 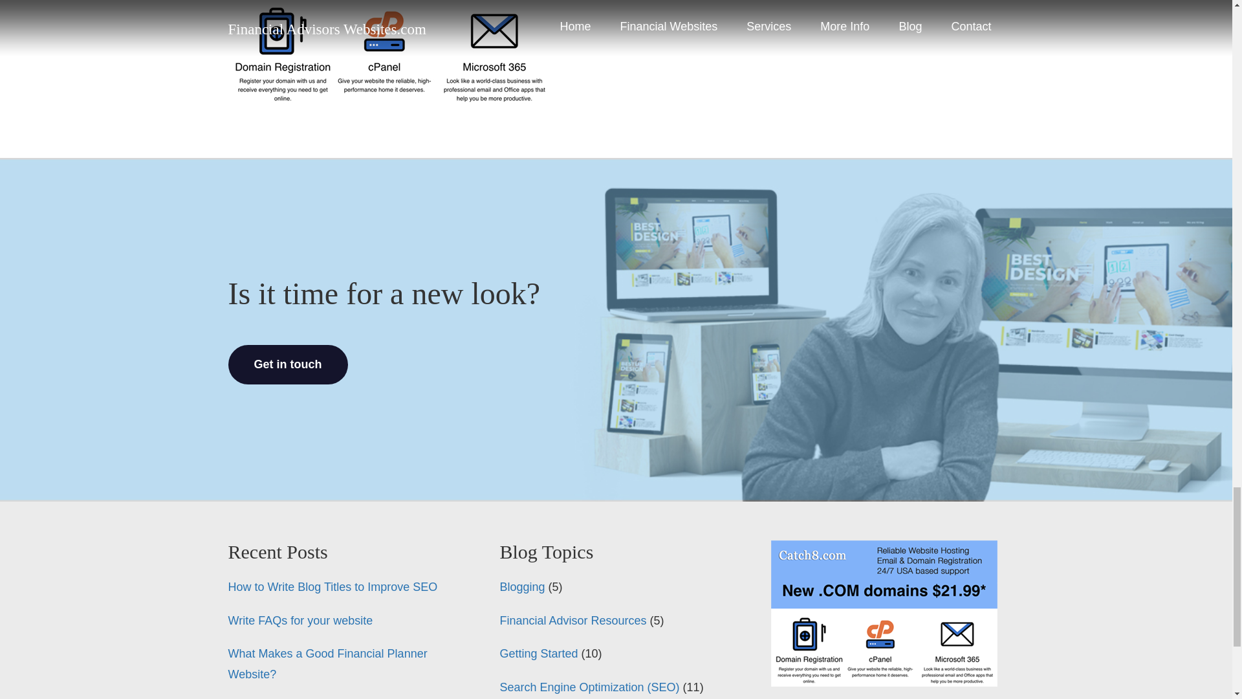 What do you see at coordinates (521, 586) in the screenshot?
I see `Blogging` at bounding box center [521, 586].